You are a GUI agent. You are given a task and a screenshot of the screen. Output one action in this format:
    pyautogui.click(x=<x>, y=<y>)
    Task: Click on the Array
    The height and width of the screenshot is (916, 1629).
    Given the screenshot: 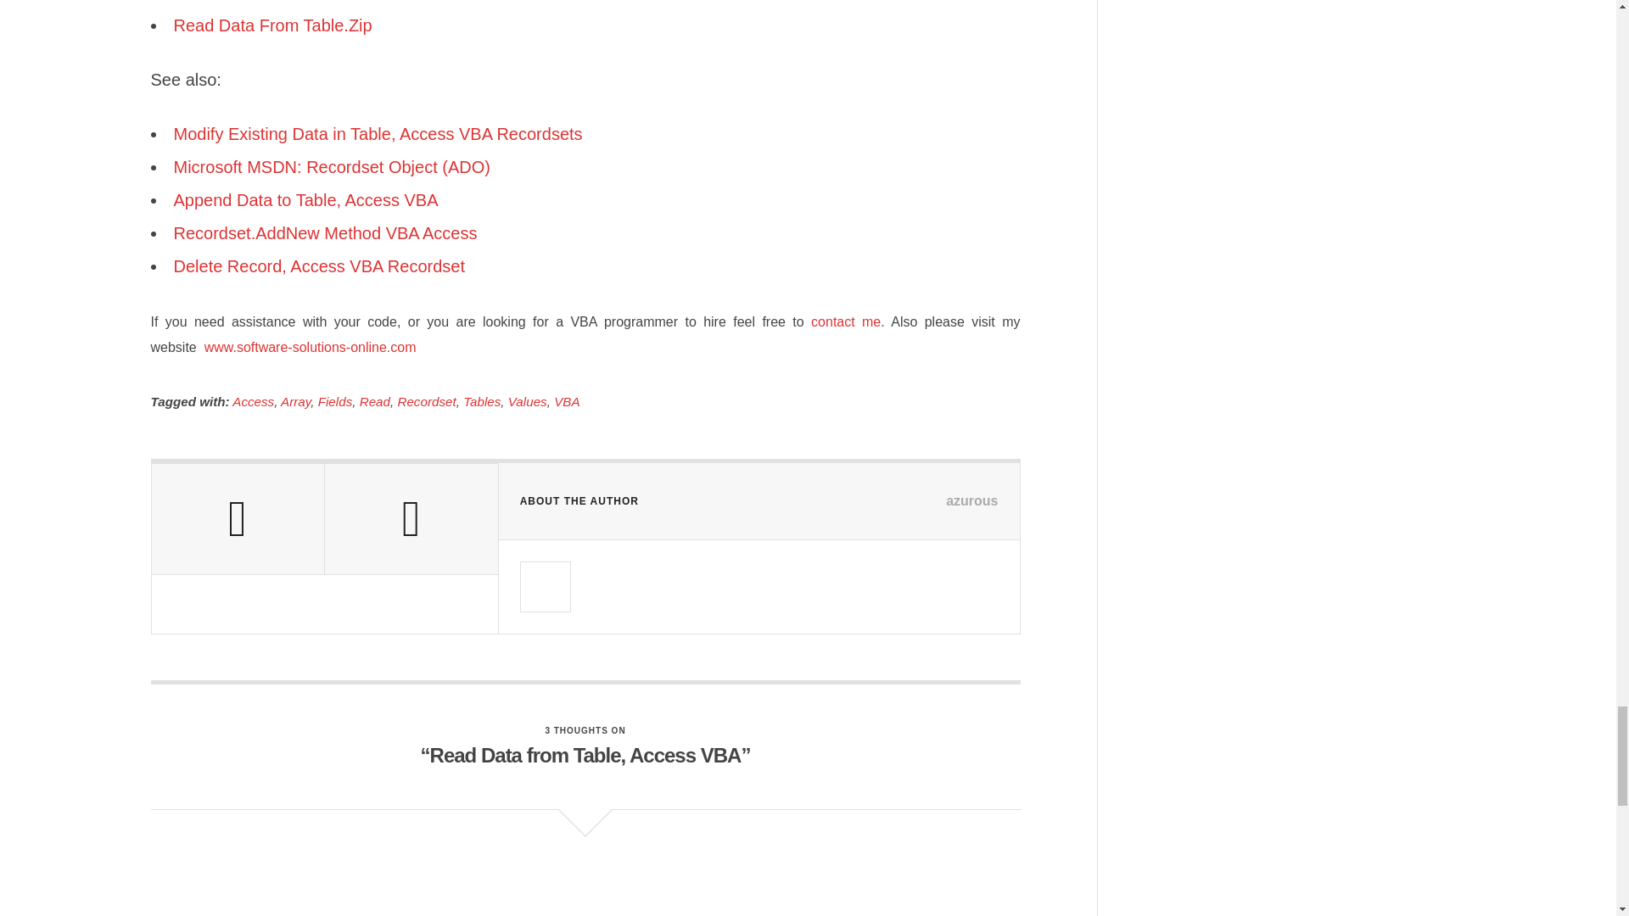 What is the action you would take?
    pyautogui.click(x=295, y=401)
    